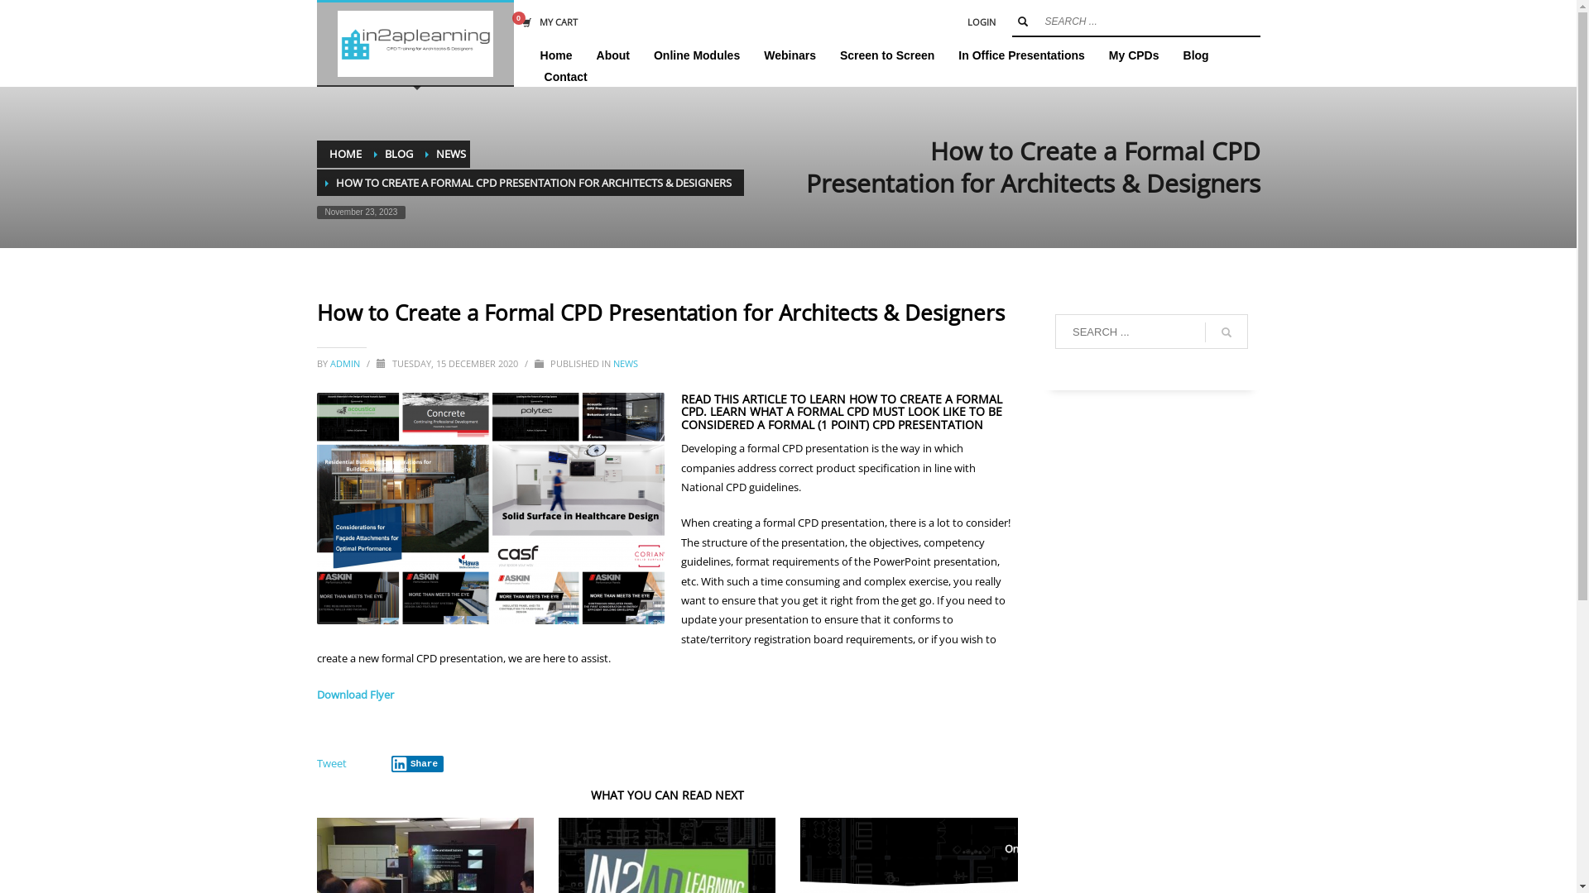 This screenshot has height=893, width=1589. Describe the element at coordinates (1023, 21) in the screenshot. I see `go` at that location.